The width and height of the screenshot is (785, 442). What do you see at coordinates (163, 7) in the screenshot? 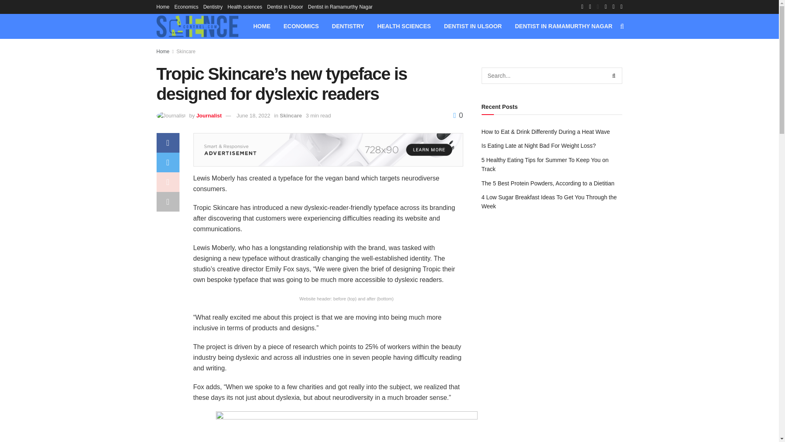
I see `Home` at bounding box center [163, 7].